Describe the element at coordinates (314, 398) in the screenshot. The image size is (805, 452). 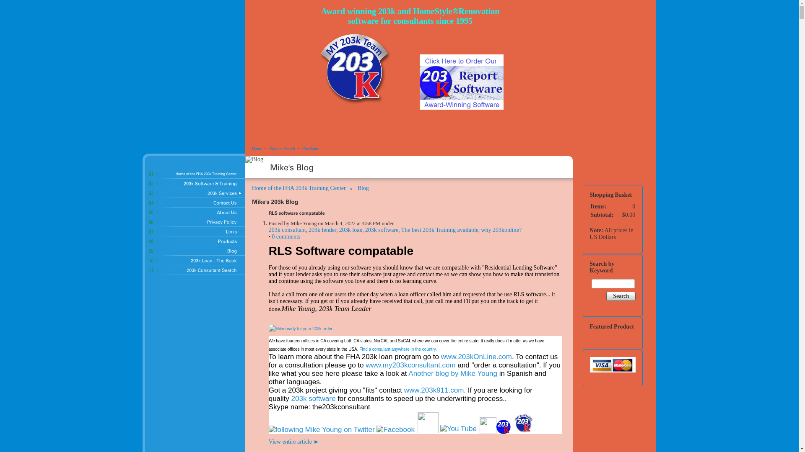
I see `203k software` at that location.